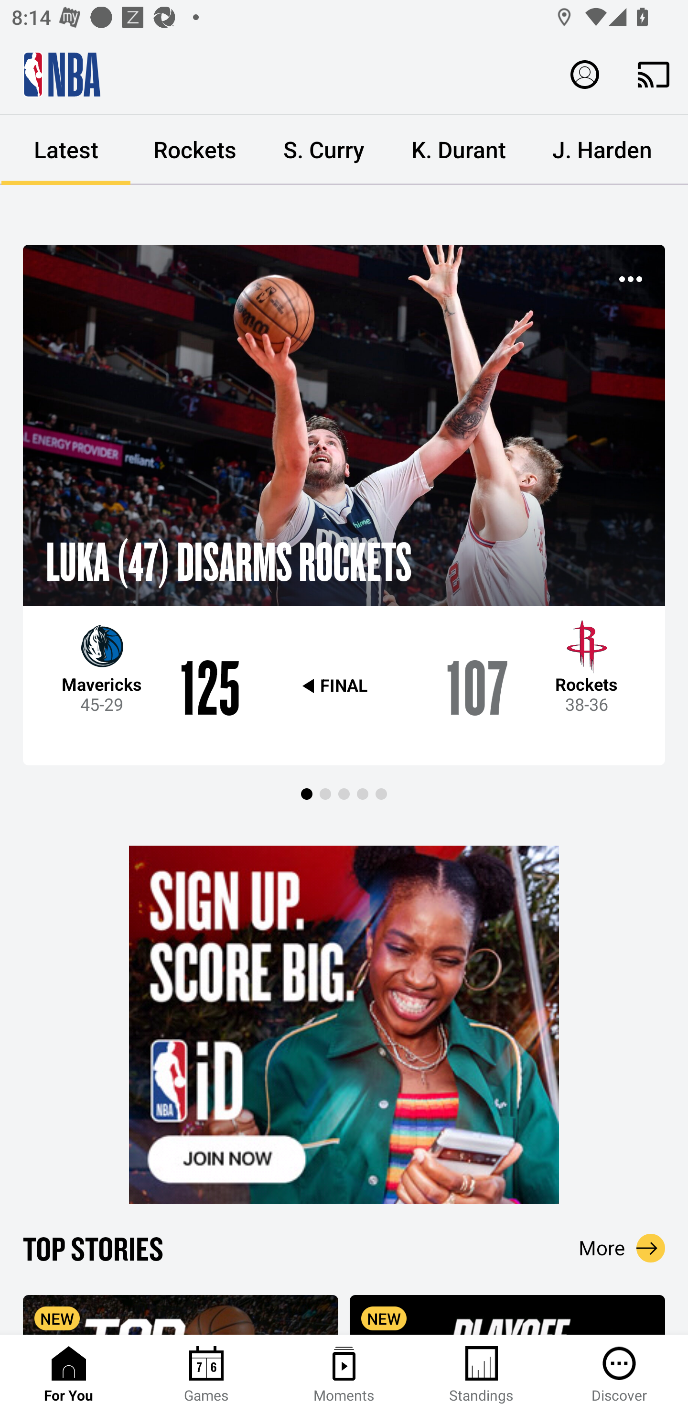 Image resolution: width=688 pixels, height=1415 pixels. Describe the element at coordinates (619, 1375) in the screenshot. I see `Discover` at that location.